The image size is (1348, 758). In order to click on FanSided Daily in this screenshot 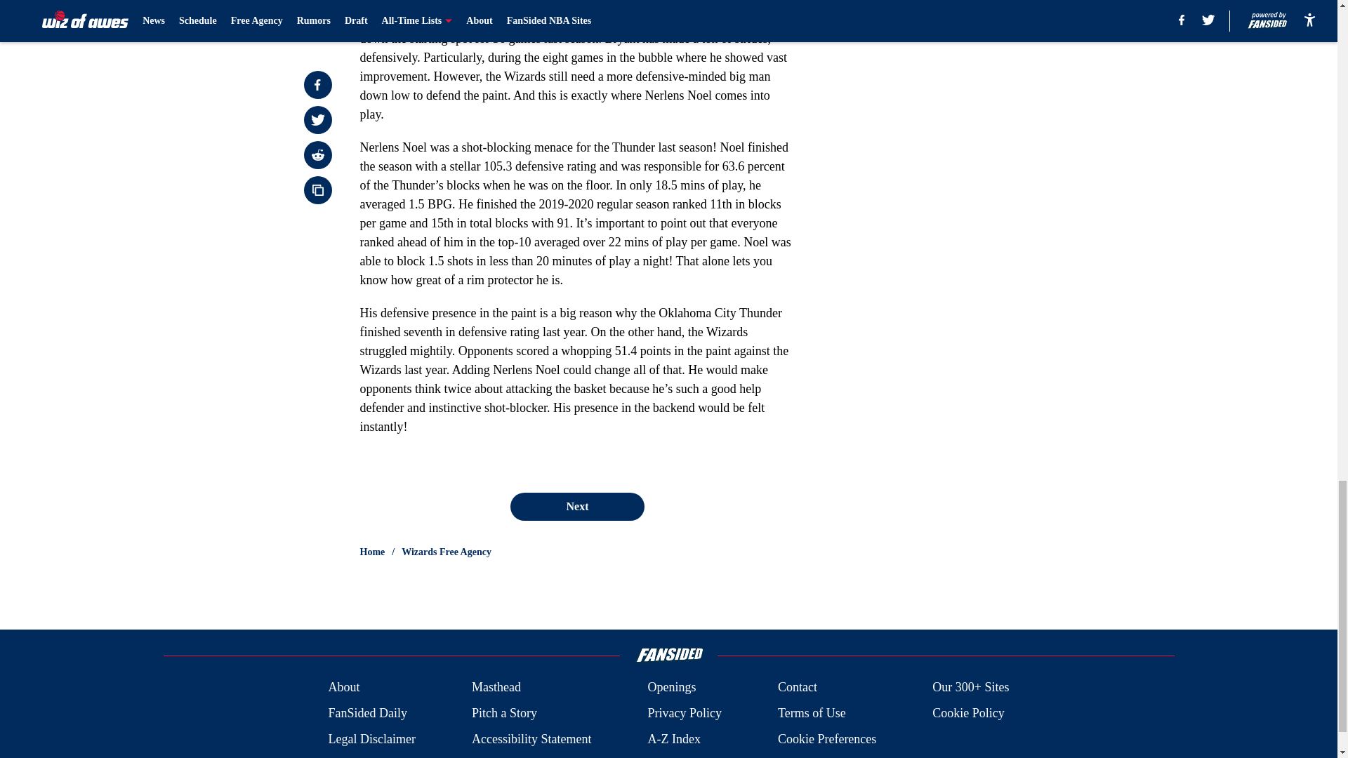, I will do `click(366, 713)`.